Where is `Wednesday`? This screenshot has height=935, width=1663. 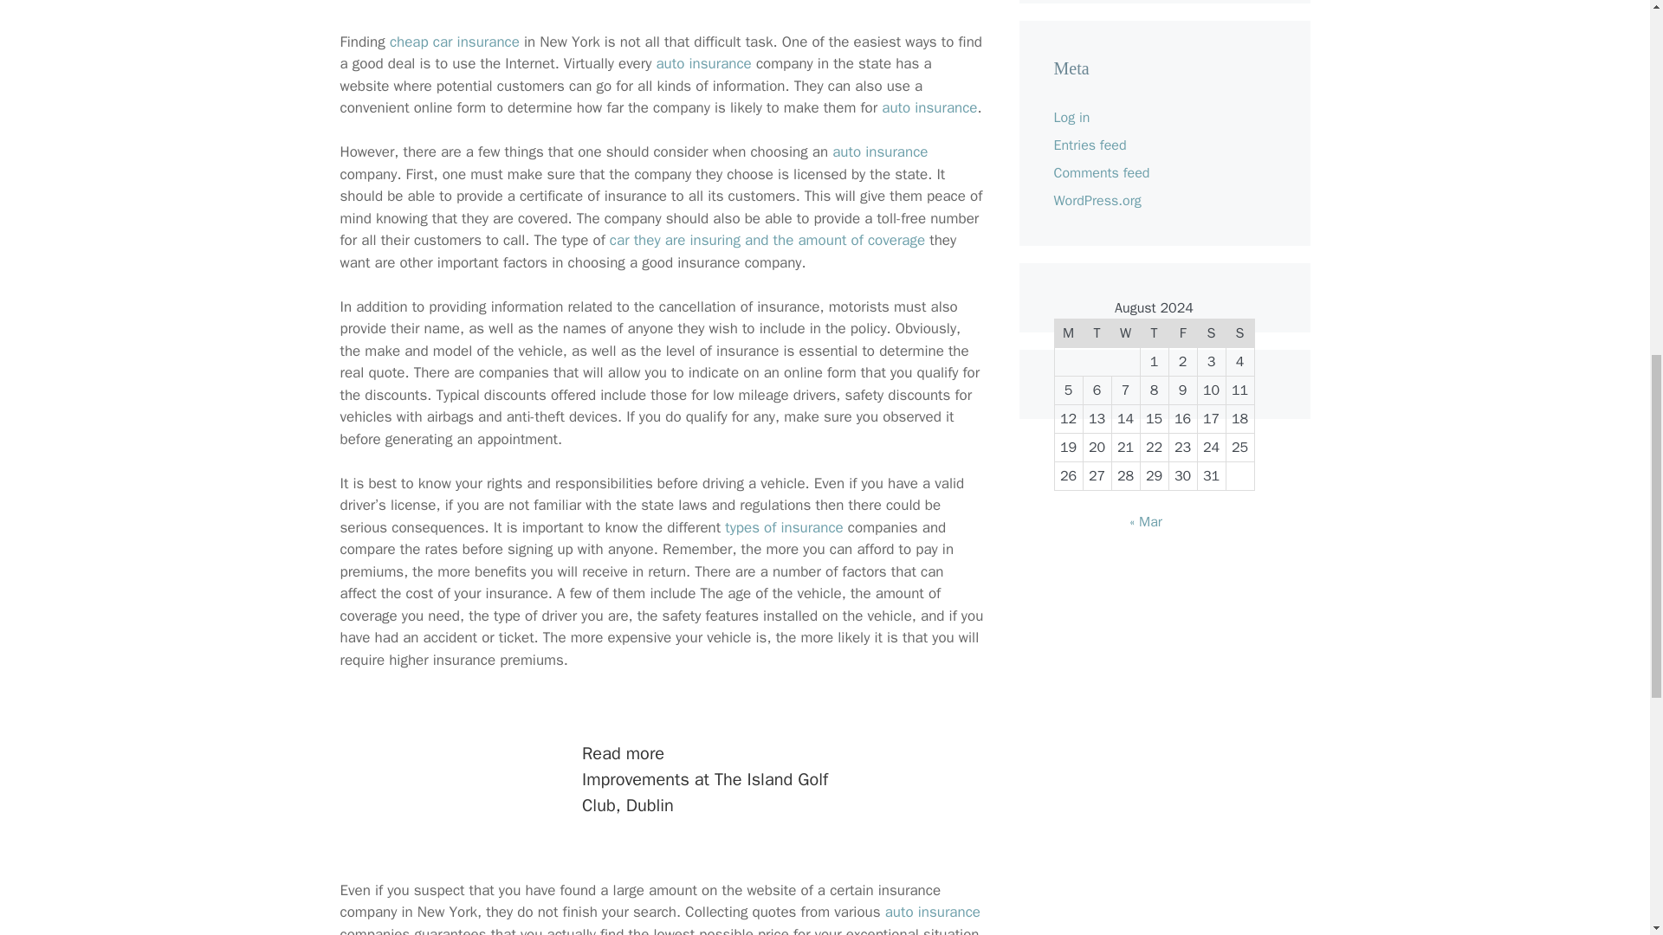
Wednesday is located at coordinates (1124, 333).